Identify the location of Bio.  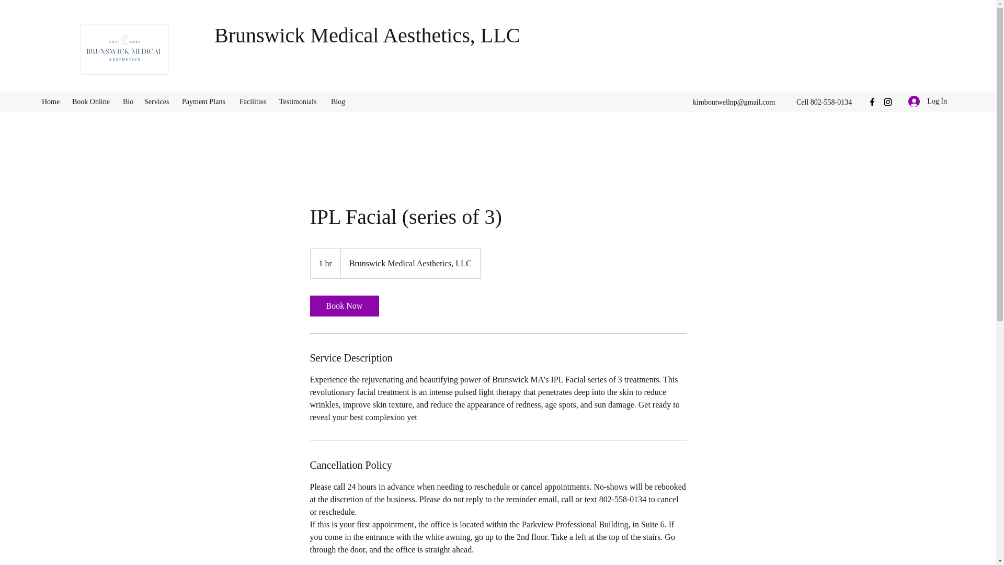
(128, 101).